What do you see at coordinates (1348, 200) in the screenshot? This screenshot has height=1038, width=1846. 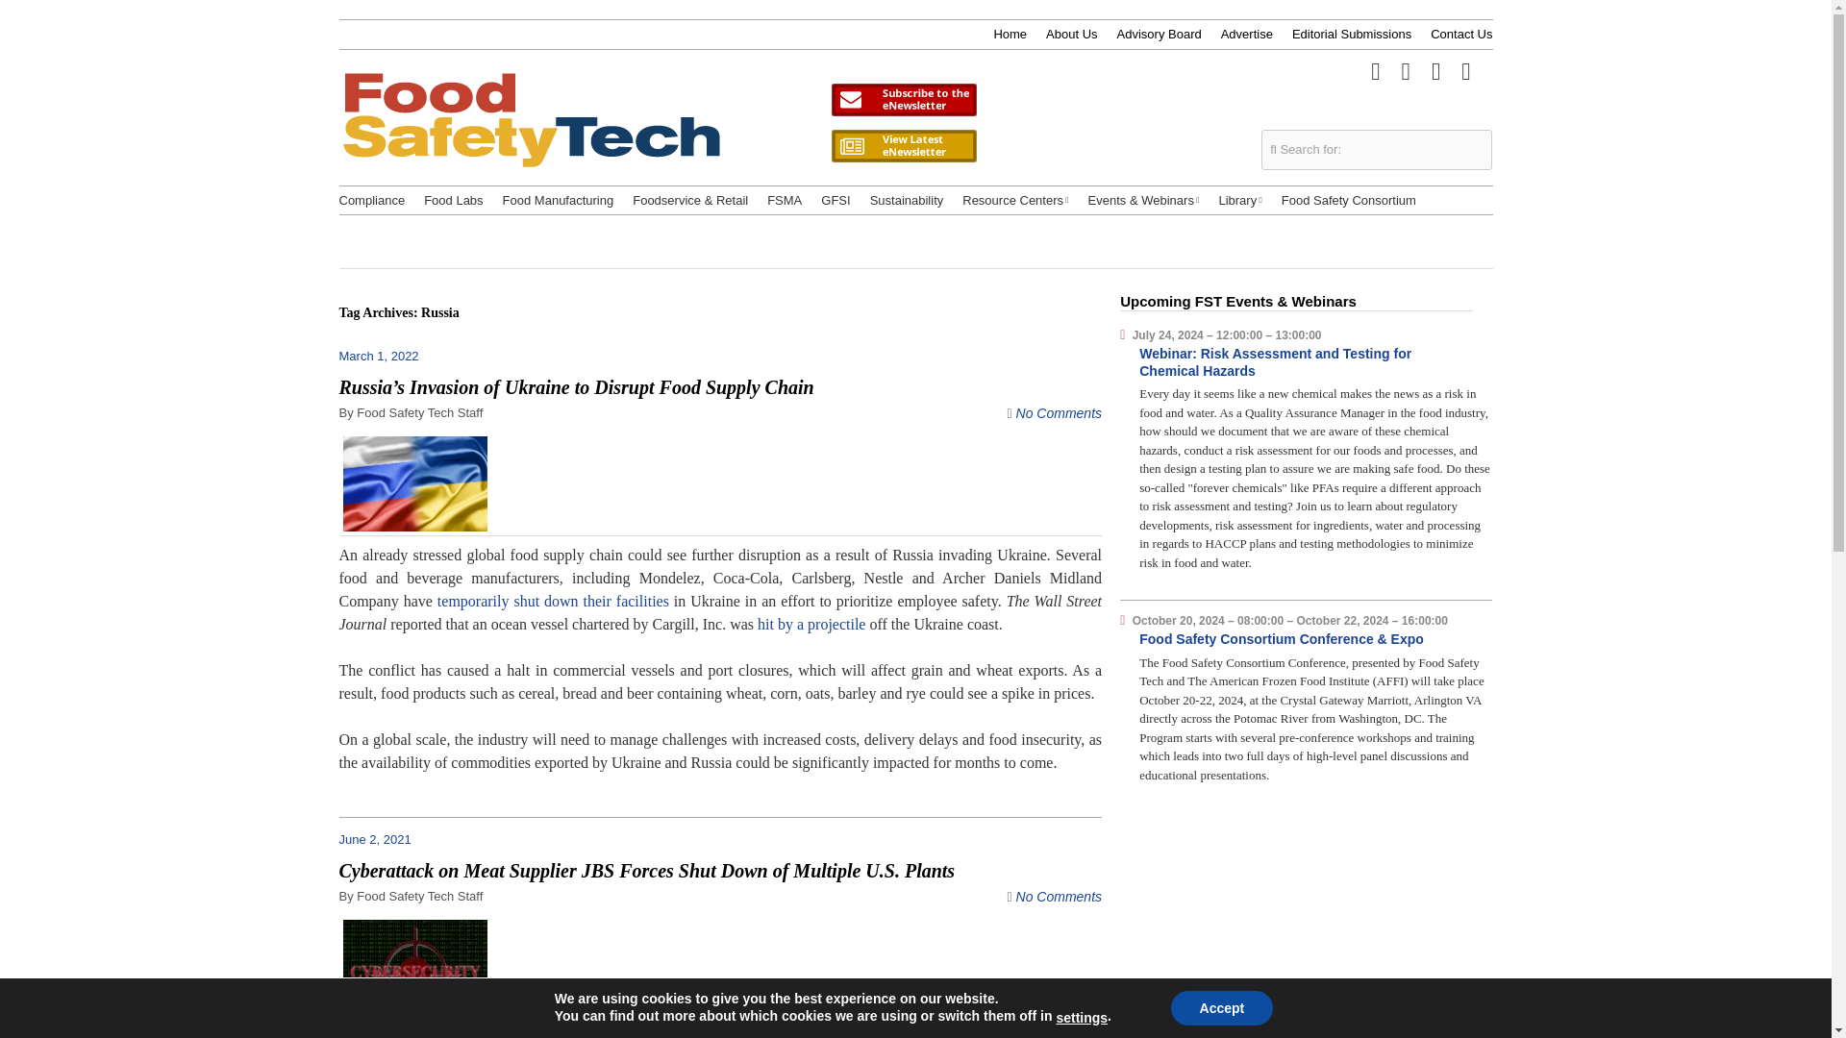 I see `Food Safety Consortium` at bounding box center [1348, 200].